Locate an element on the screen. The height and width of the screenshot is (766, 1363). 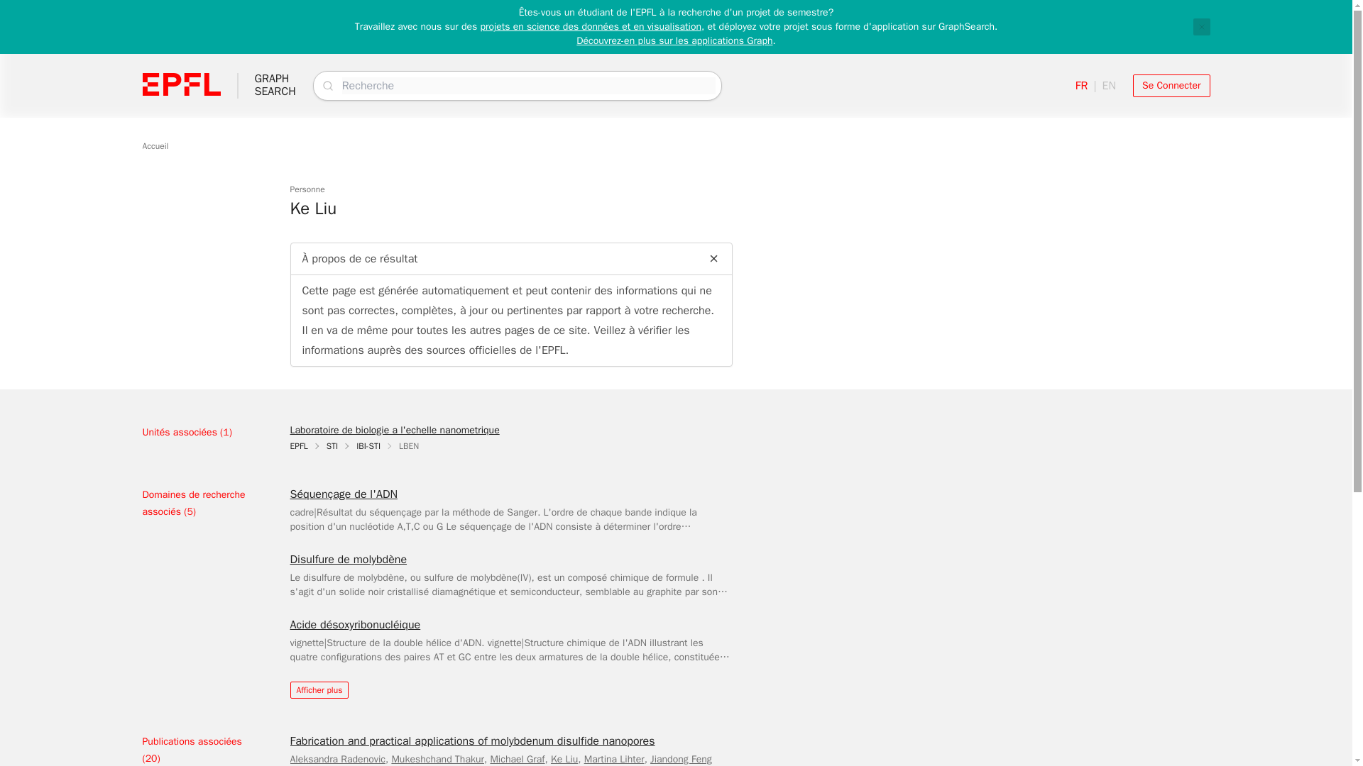
IBI-STI is located at coordinates (368, 446).